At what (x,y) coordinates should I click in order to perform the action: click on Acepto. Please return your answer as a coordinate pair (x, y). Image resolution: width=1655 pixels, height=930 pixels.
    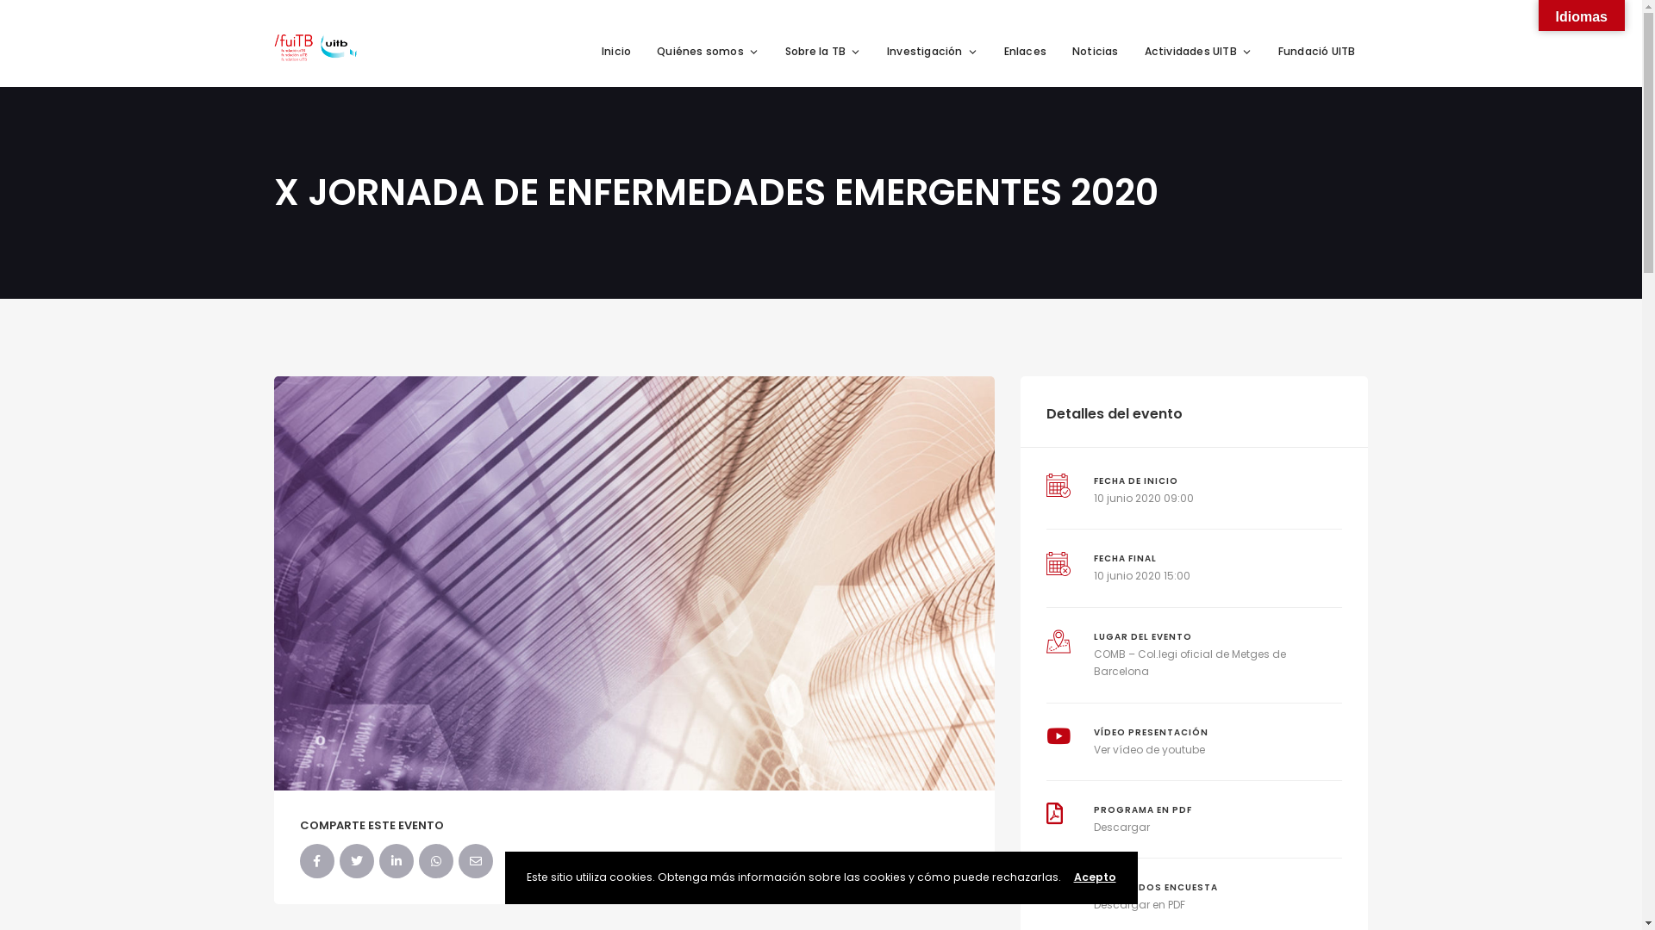
    Looking at the image, I should click on (1095, 877).